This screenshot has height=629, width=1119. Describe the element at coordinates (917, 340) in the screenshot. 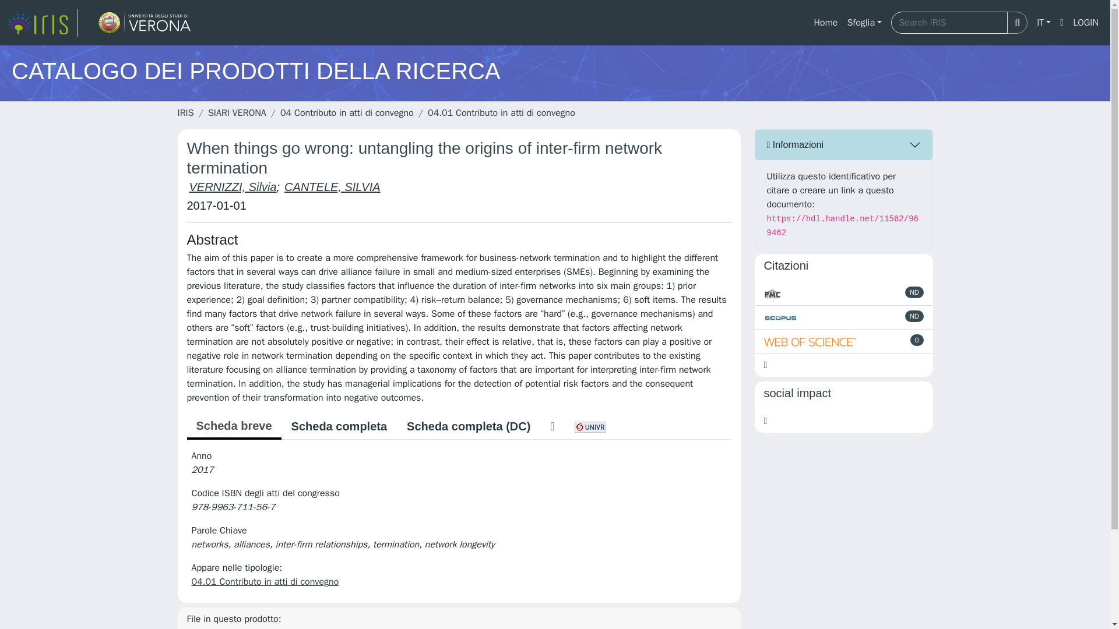

I see `aggiornato in data 22-07-2024 18:40` at that location.